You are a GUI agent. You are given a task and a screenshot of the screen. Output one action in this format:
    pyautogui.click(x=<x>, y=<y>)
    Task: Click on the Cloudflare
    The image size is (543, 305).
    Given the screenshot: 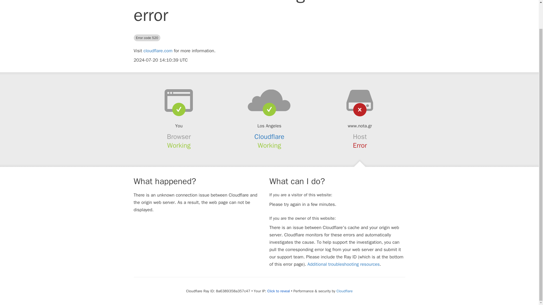 What is the action you would take?
    pyautogui.click(x=270, y=136)
    